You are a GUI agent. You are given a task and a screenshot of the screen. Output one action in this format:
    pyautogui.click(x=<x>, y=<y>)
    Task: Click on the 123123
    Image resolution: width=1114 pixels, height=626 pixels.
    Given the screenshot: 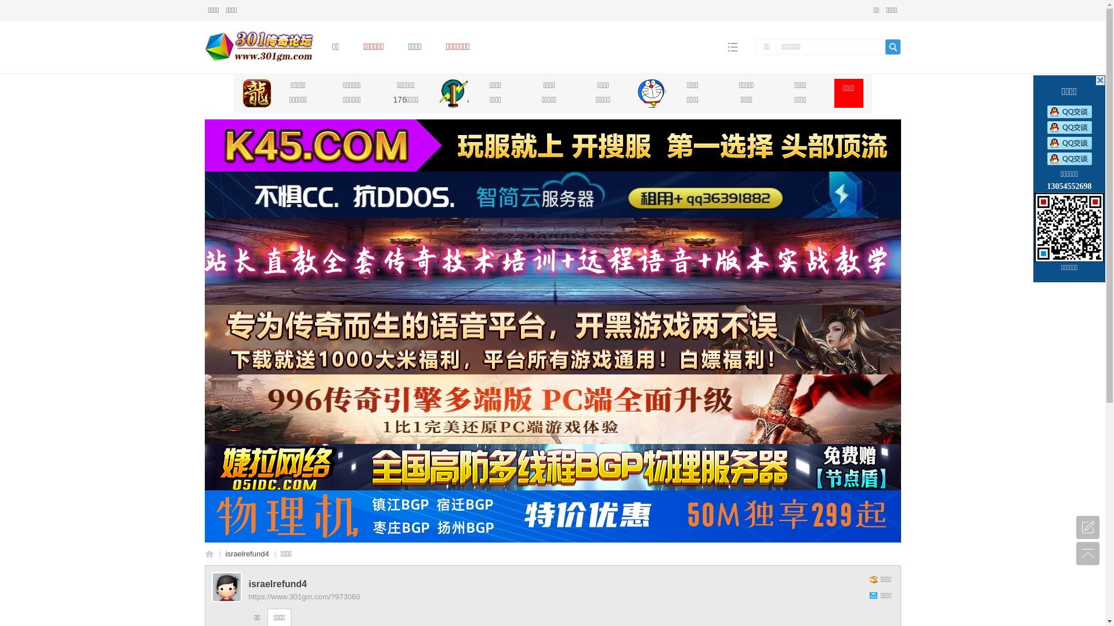 What is the action you would take?
    pyautogui.click(x=552, y=516)
    